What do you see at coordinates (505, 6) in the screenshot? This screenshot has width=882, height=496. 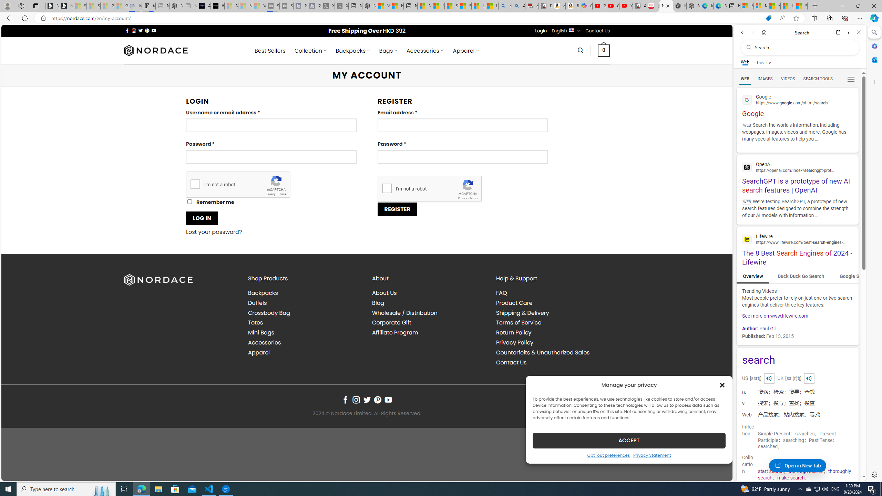 I see `amazon - Search` at bounding box center [505, 6].